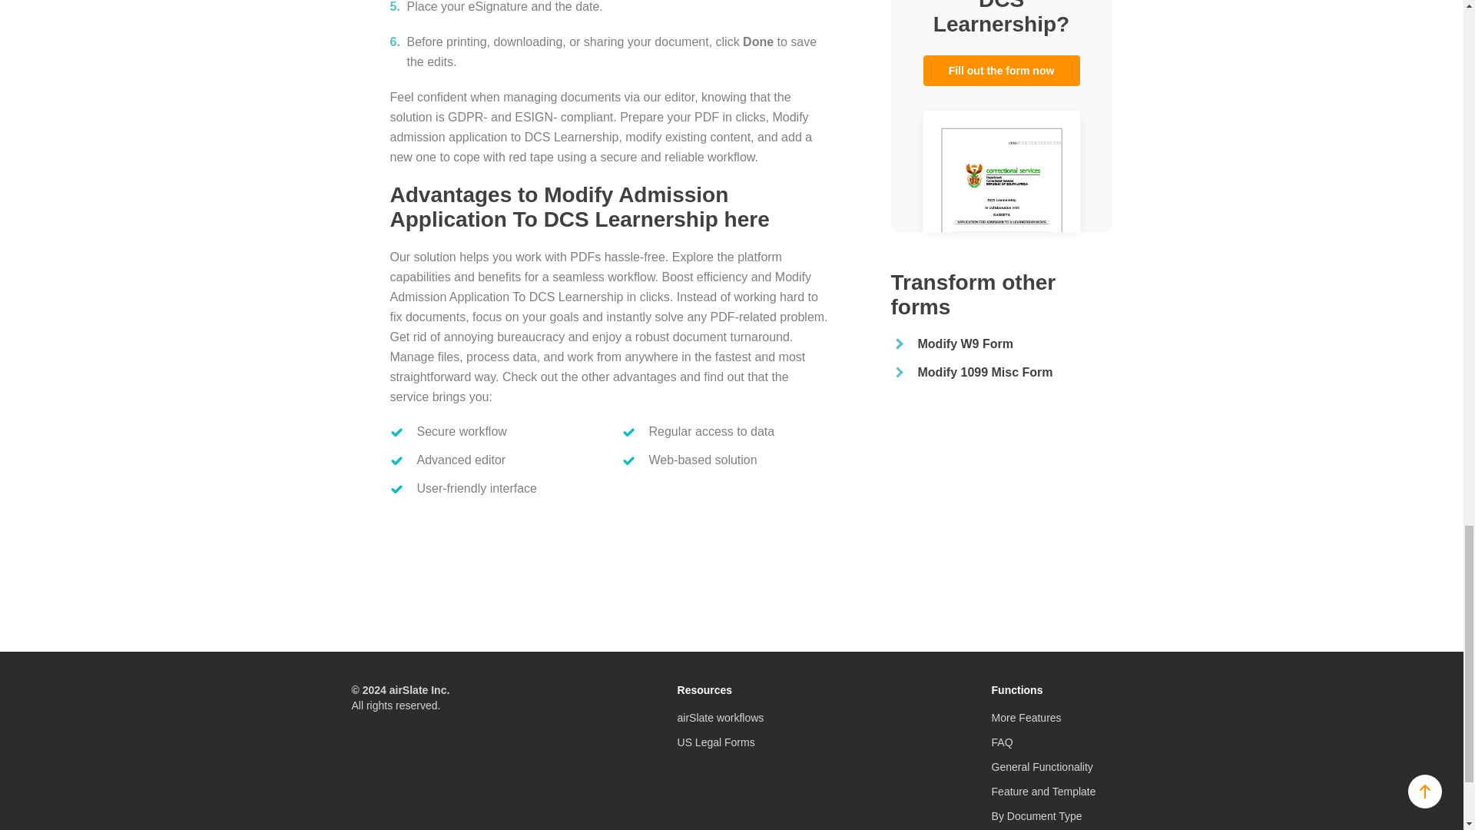  Describe the element at coordinates (965, 343) in the screenshot. I see `Modify W9 Form` at that location.